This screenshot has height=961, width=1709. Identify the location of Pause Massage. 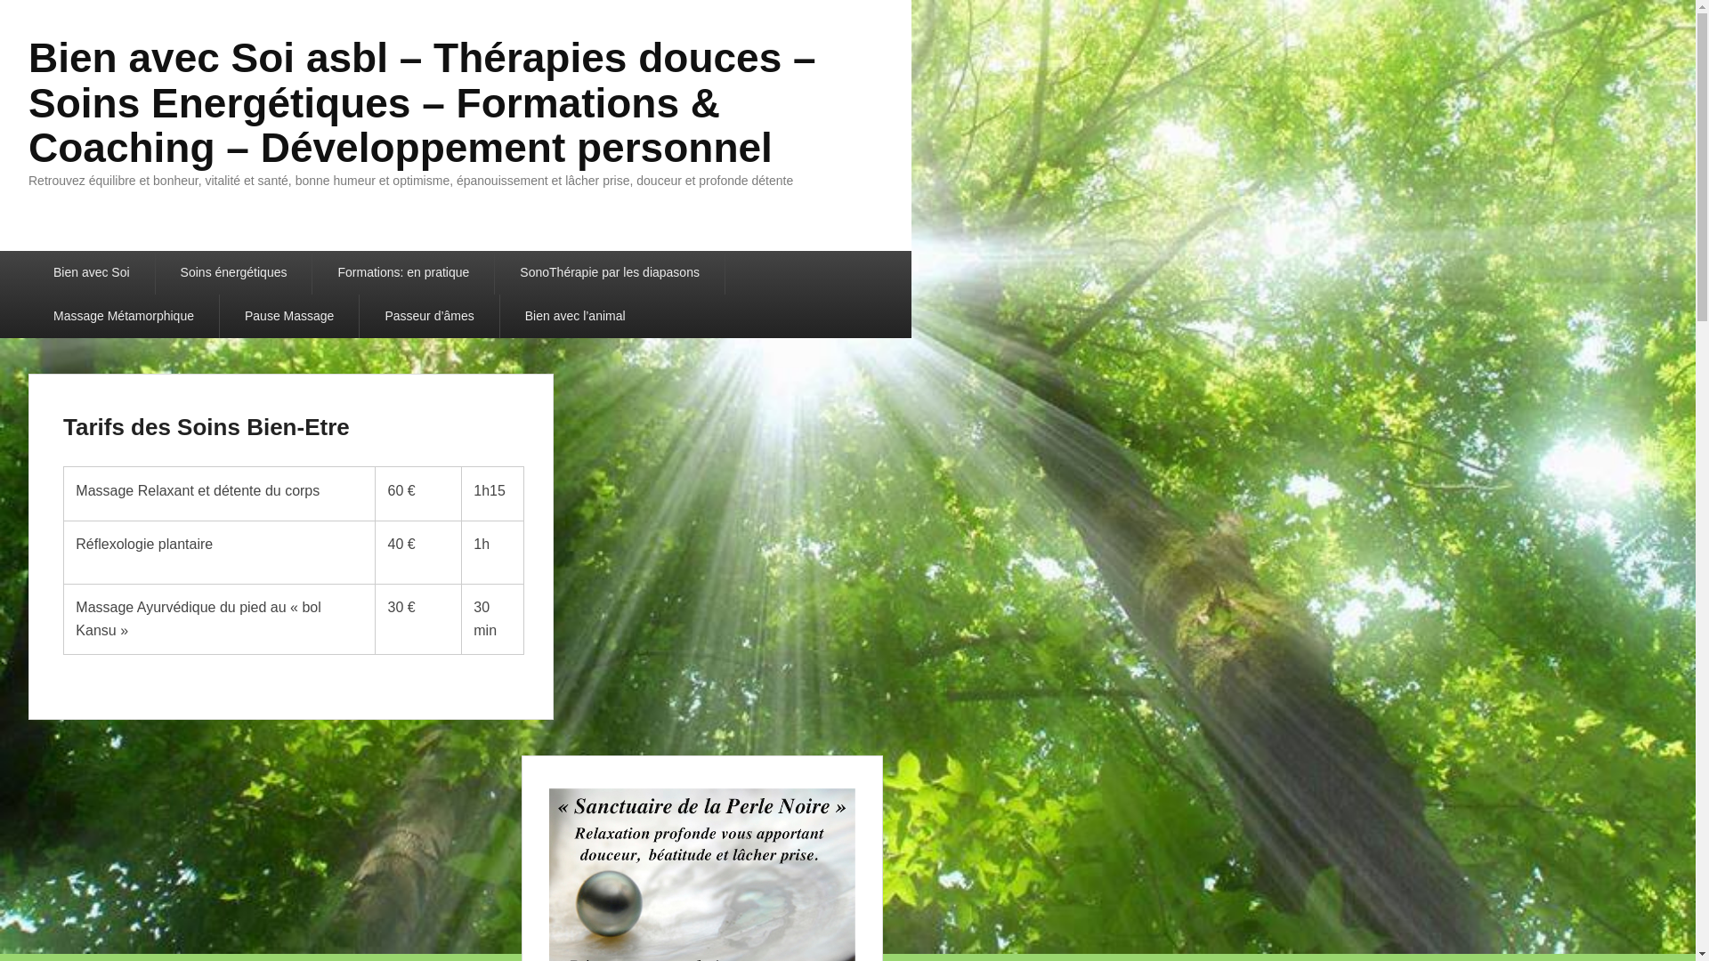
(288, 317).